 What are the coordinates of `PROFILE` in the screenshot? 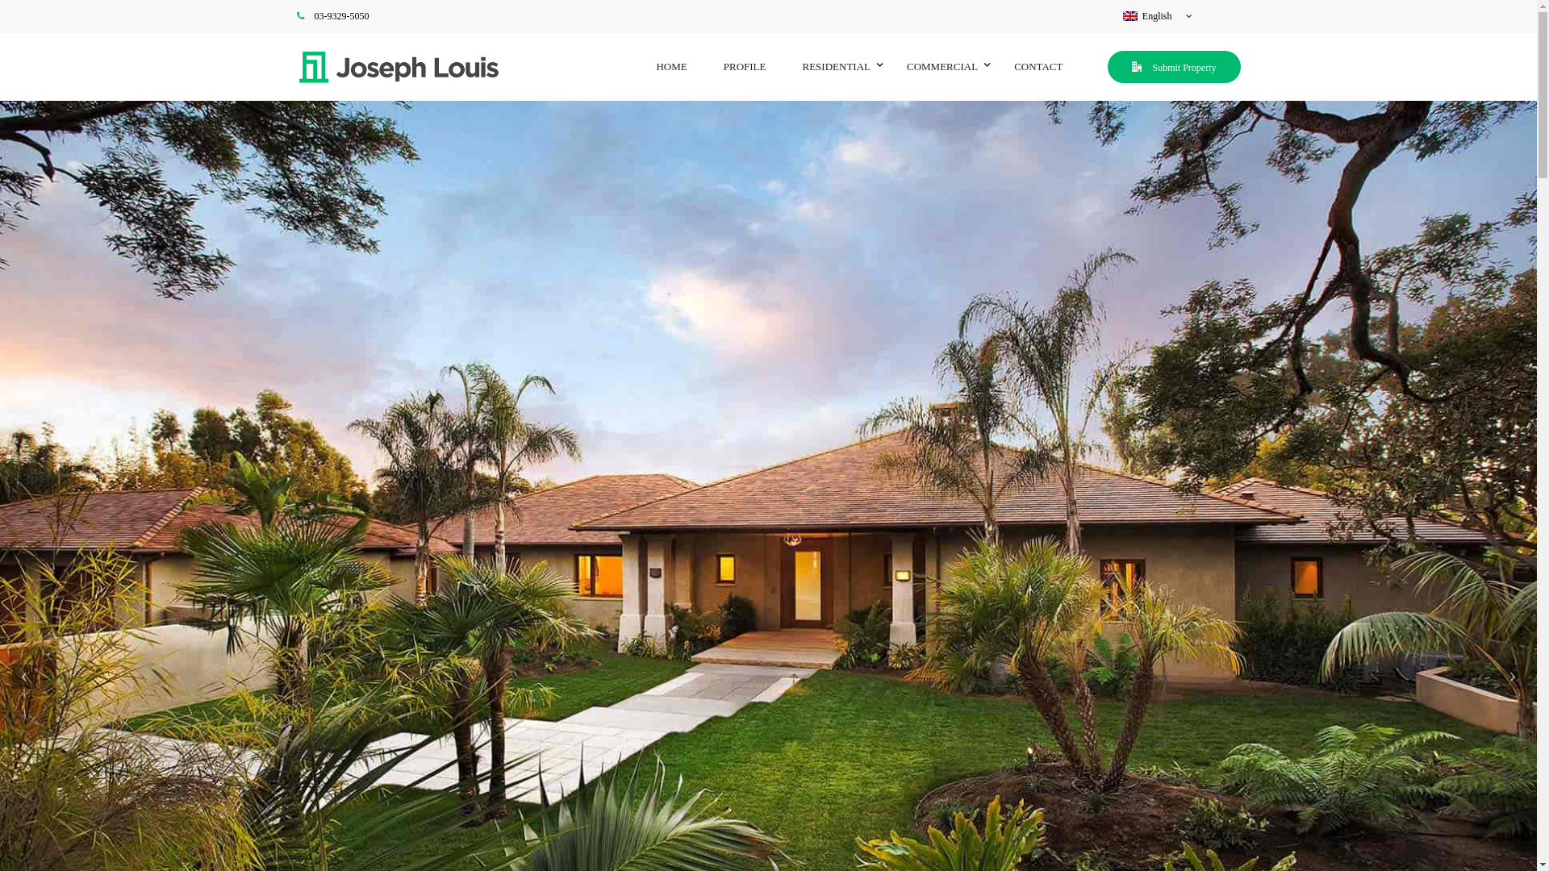 It's located at (745, 66).